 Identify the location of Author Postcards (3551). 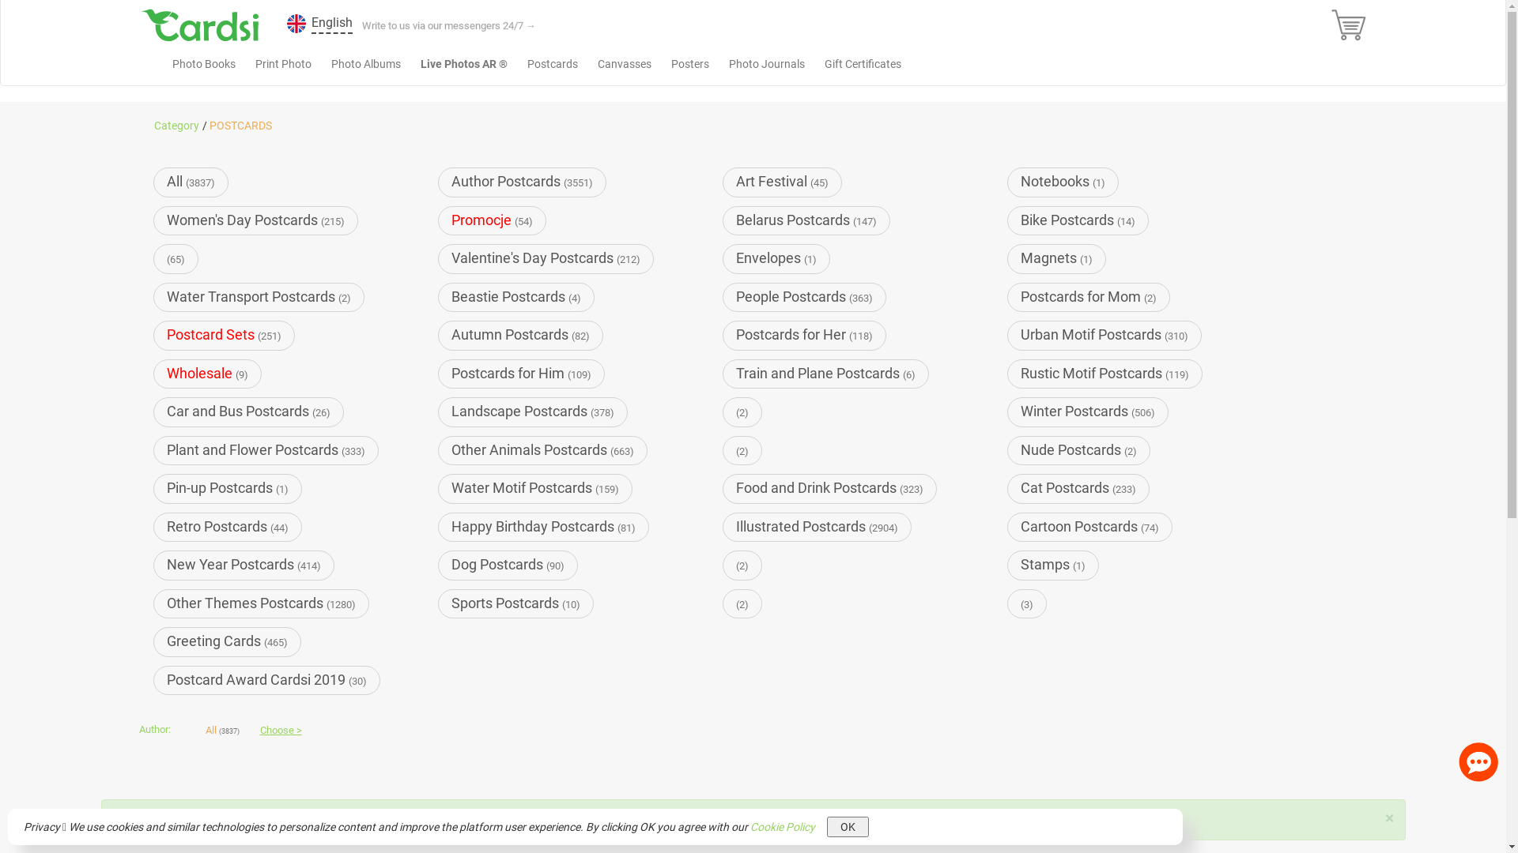
(522, 182).